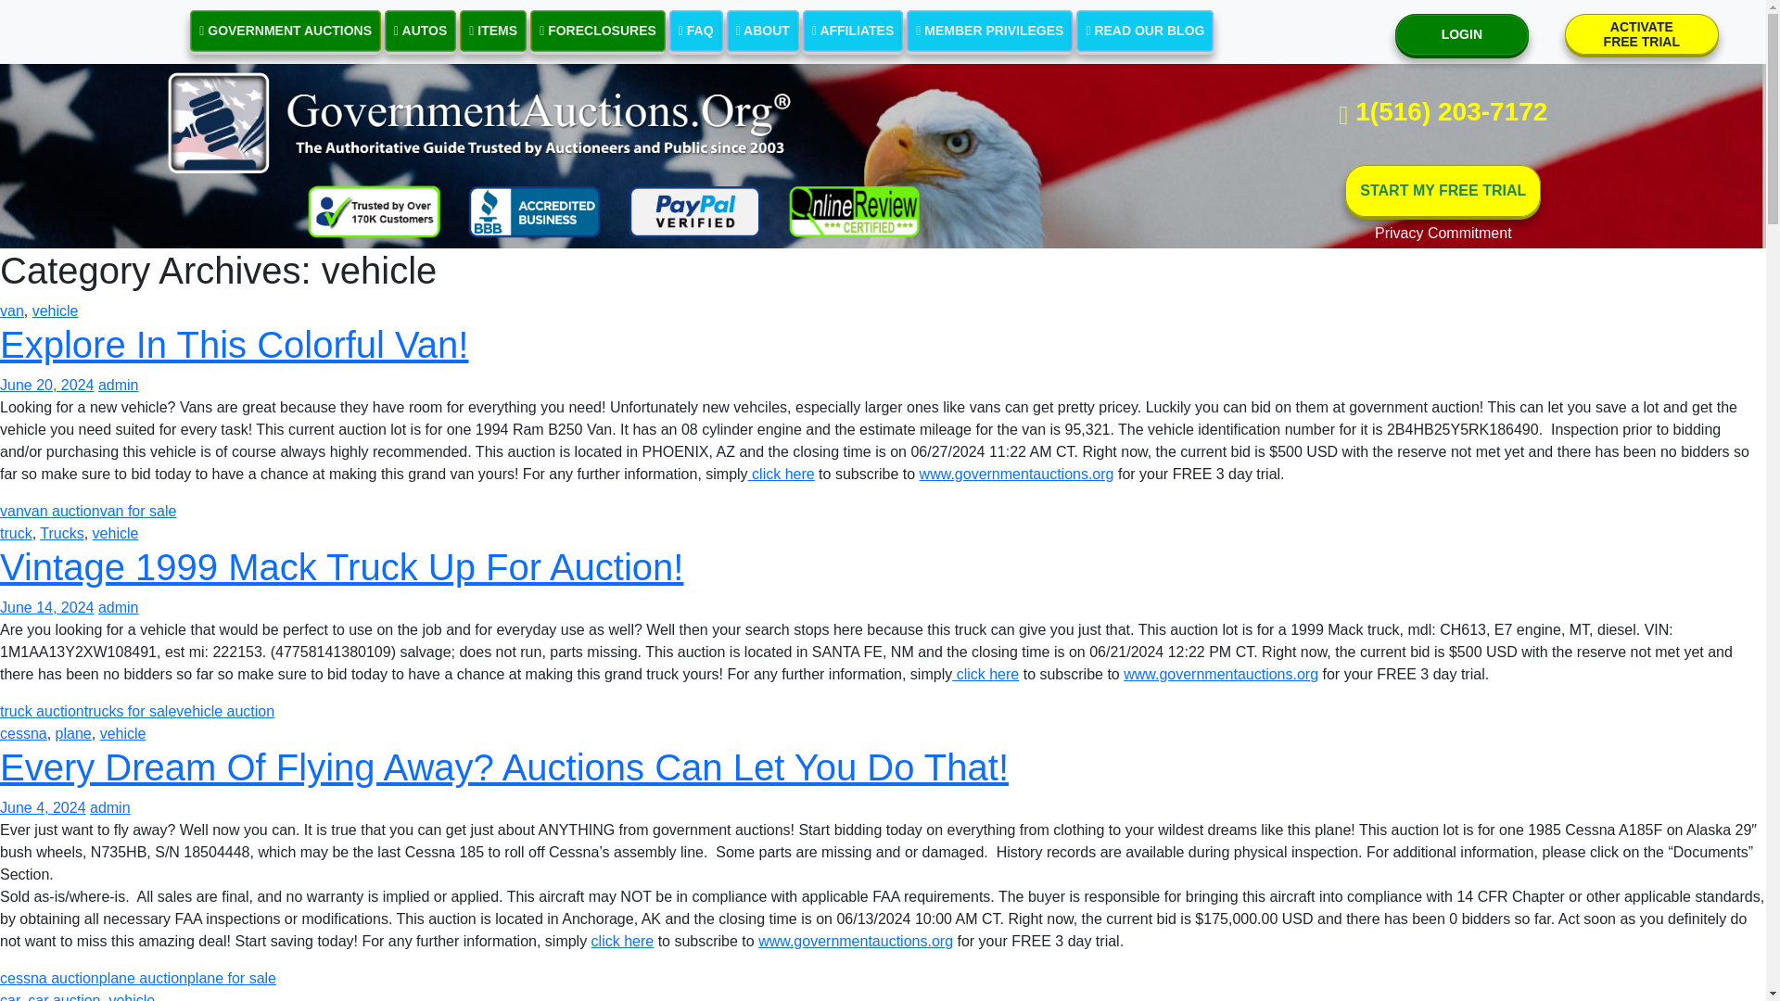 Image resolution: width=1780 pixels, height=1001 pixels. What do you see at coordinates (598, 31) in the screenshot?
I see `View all posts in vehicle` at bounding box center [598, 31].